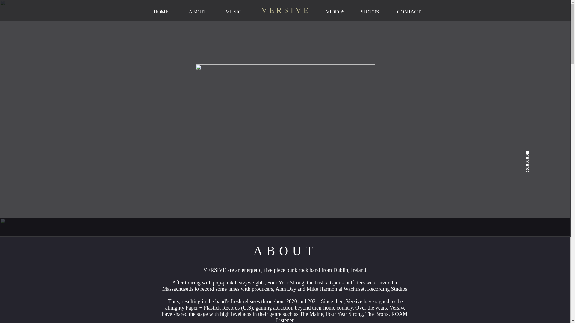 The height and width of the screenshot is (323, 575). What do you see at coordinates (286, 10) in the screenshot?
I see `VERSIVE` at bounding box center [286, 10].